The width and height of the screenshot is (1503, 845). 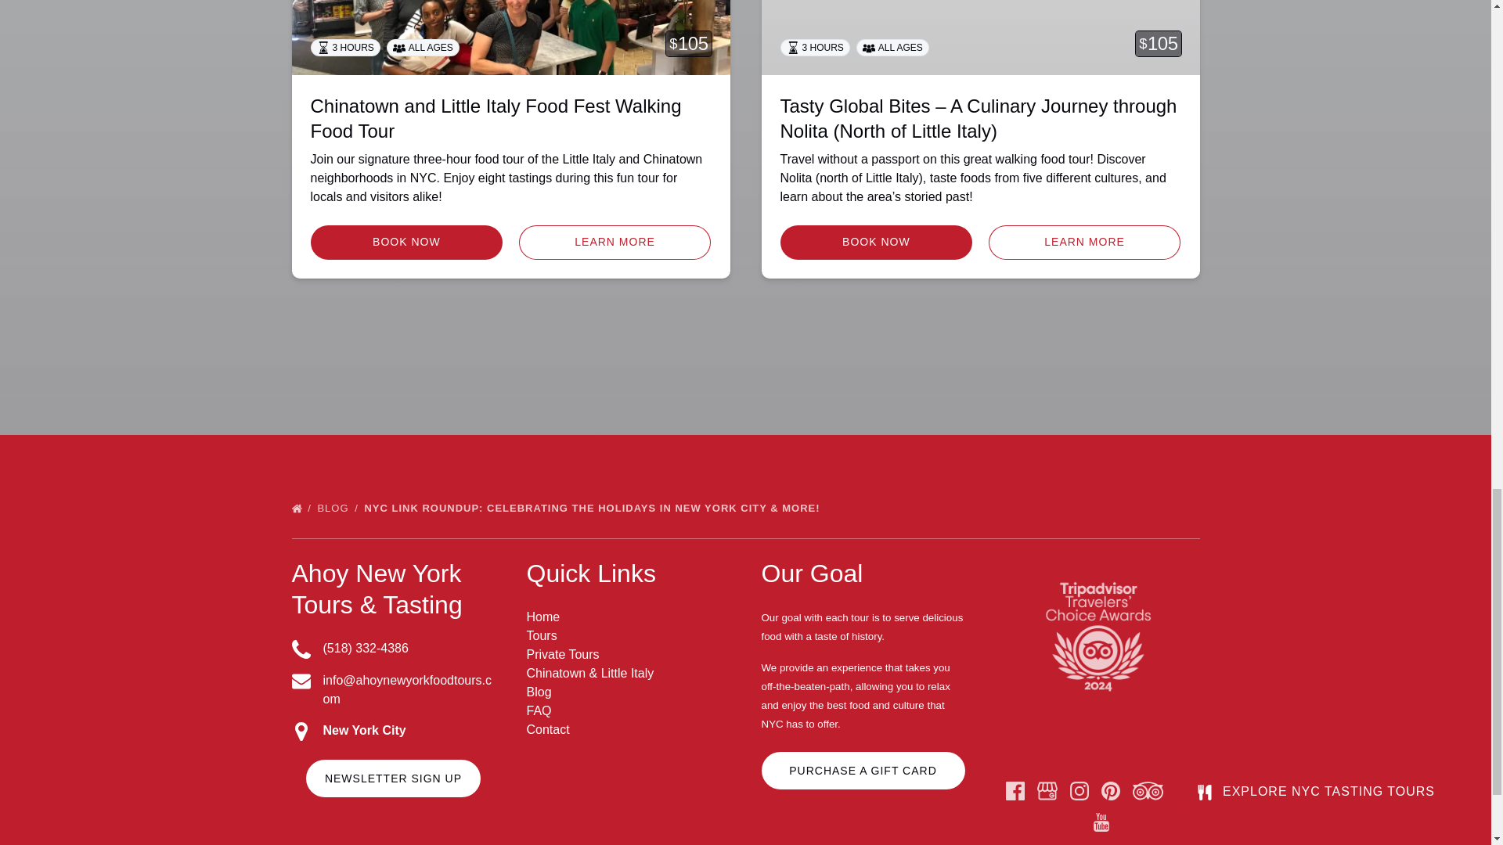 I want to click on Map Marker, so click(x=301, y=732).